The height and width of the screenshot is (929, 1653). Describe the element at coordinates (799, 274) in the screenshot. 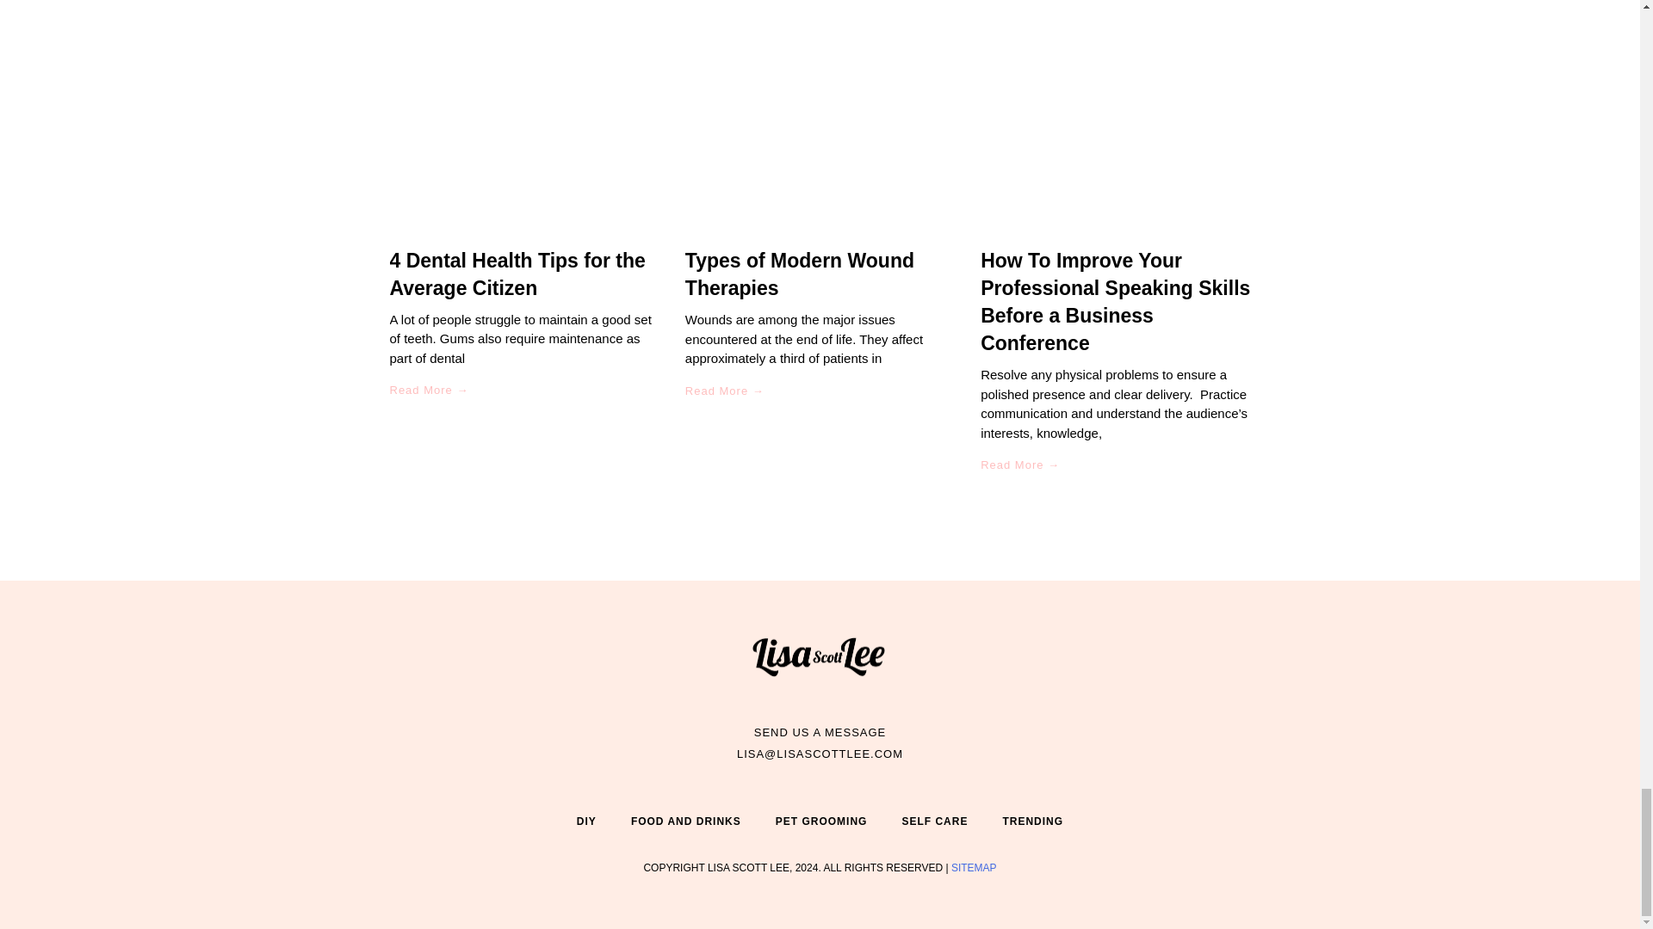

I see `Types of Modern Wound Therapies` at that location.